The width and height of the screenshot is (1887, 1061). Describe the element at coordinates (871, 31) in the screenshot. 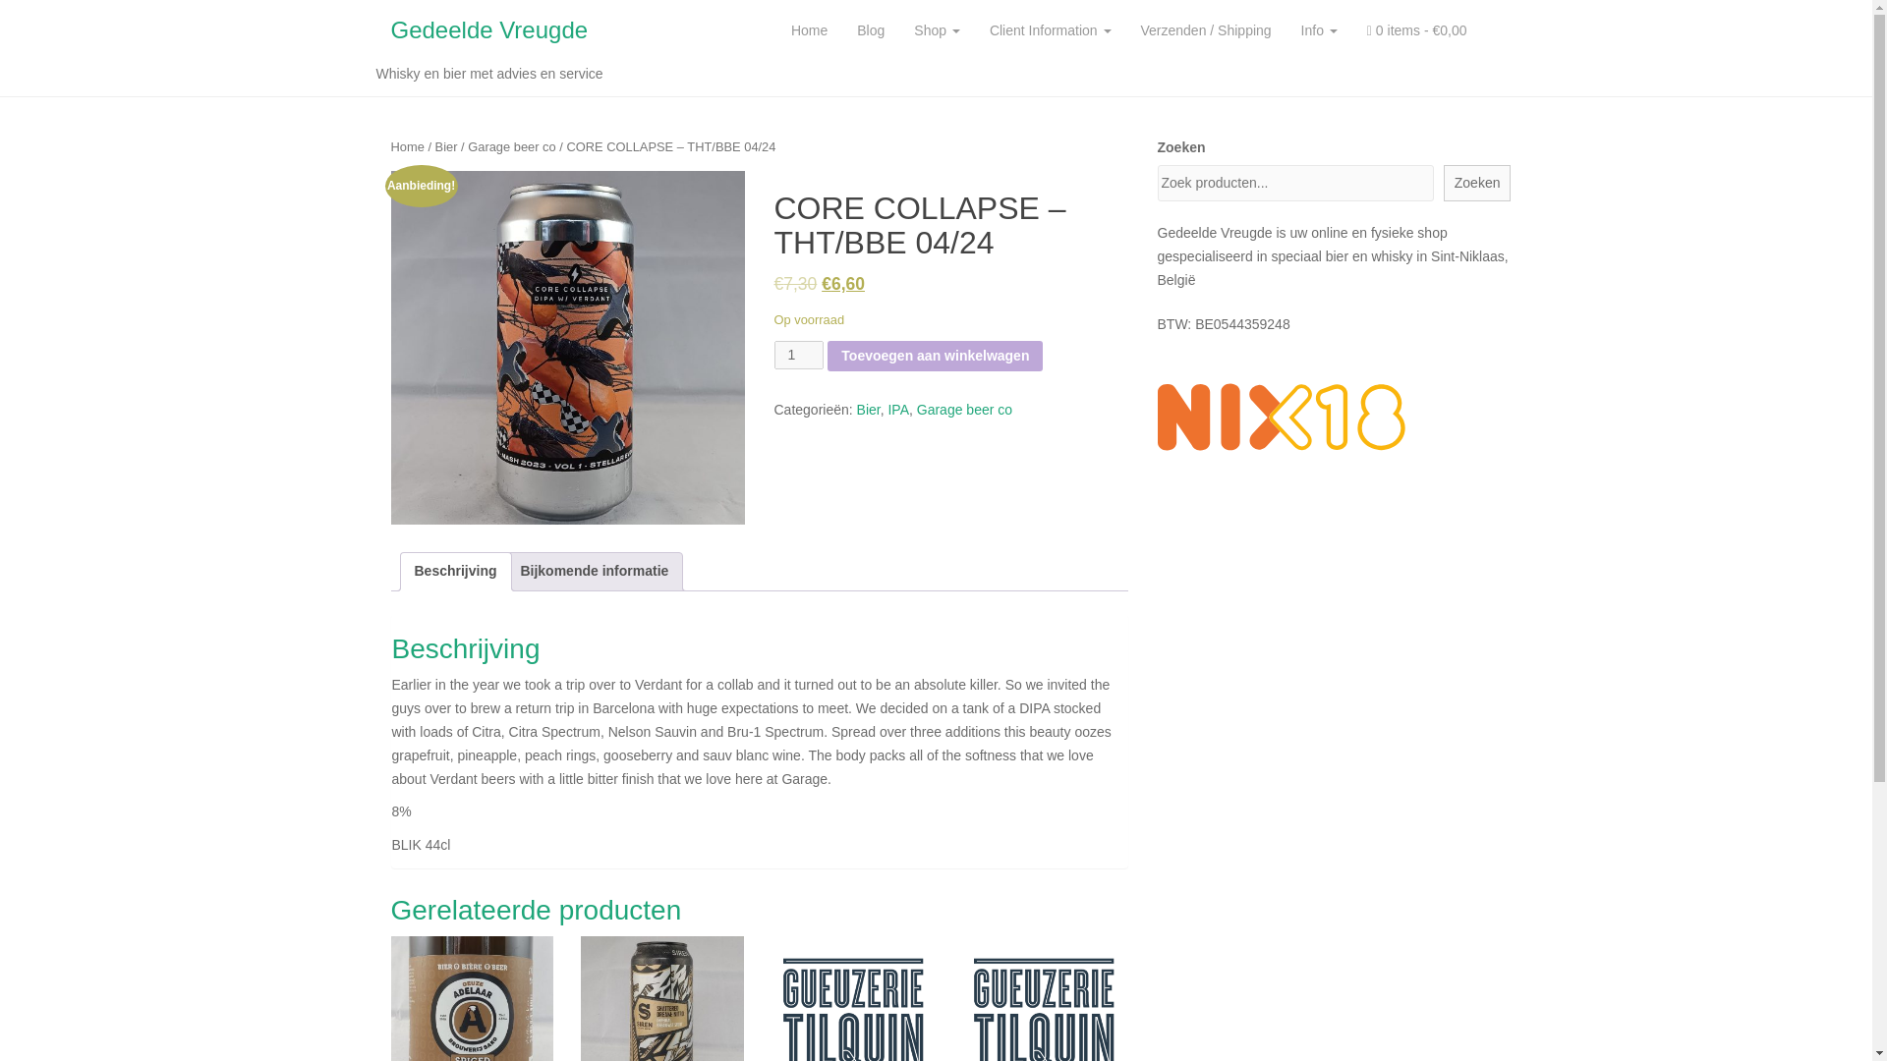

I see `Blog` at that location.